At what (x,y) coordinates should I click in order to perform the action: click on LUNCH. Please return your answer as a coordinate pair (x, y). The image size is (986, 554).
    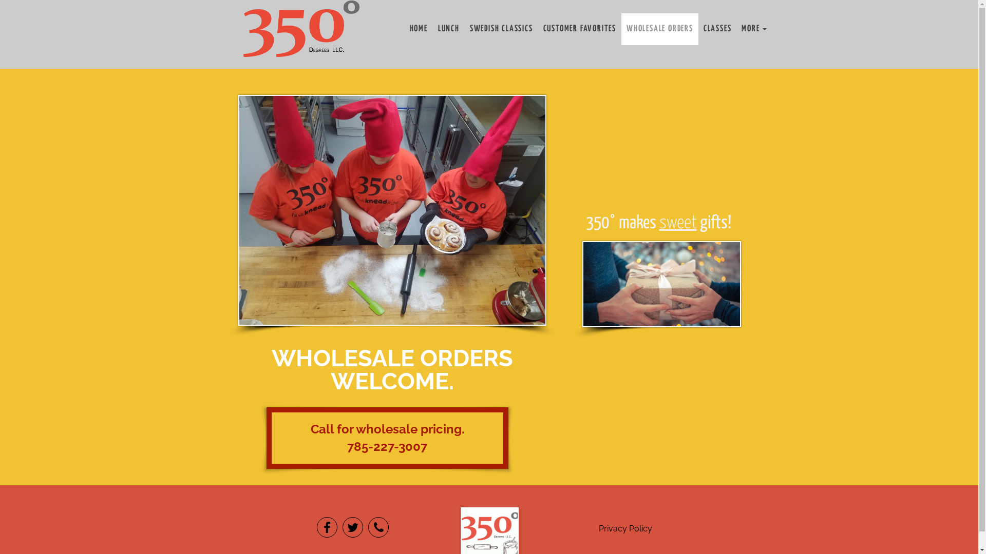
    Looking at the image, I should click on (449, 29).